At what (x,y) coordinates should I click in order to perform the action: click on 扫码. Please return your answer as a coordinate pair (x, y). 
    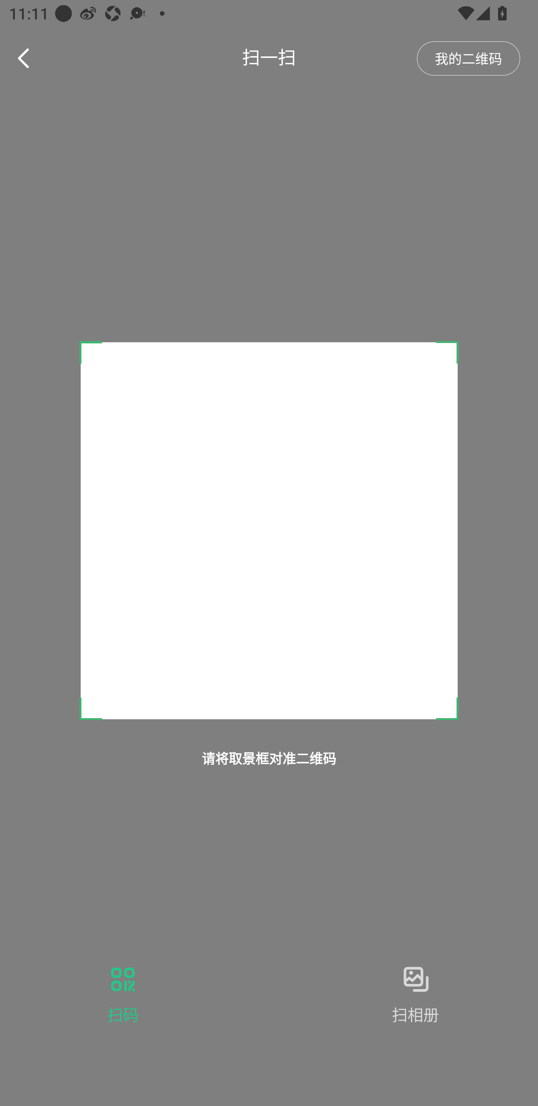
    Looking at the image, I should click on (123, 994).